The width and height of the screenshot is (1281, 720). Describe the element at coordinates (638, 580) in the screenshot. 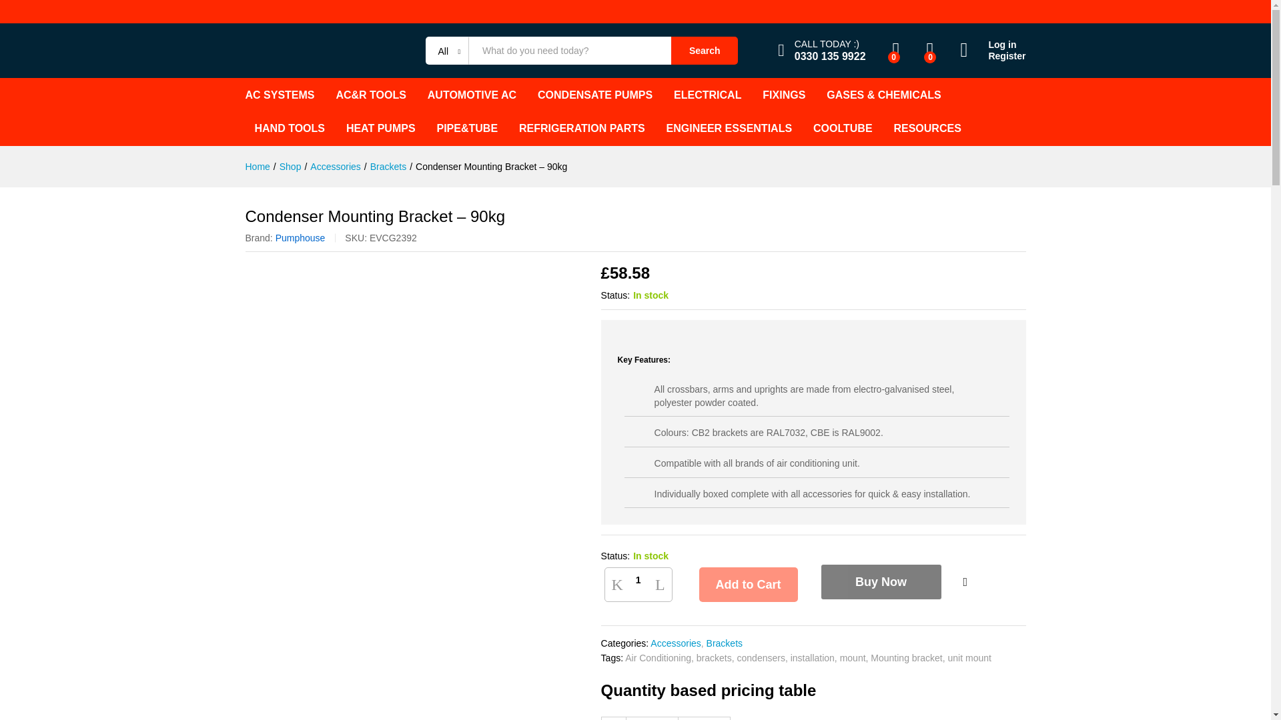

I see `Qty` at that location.